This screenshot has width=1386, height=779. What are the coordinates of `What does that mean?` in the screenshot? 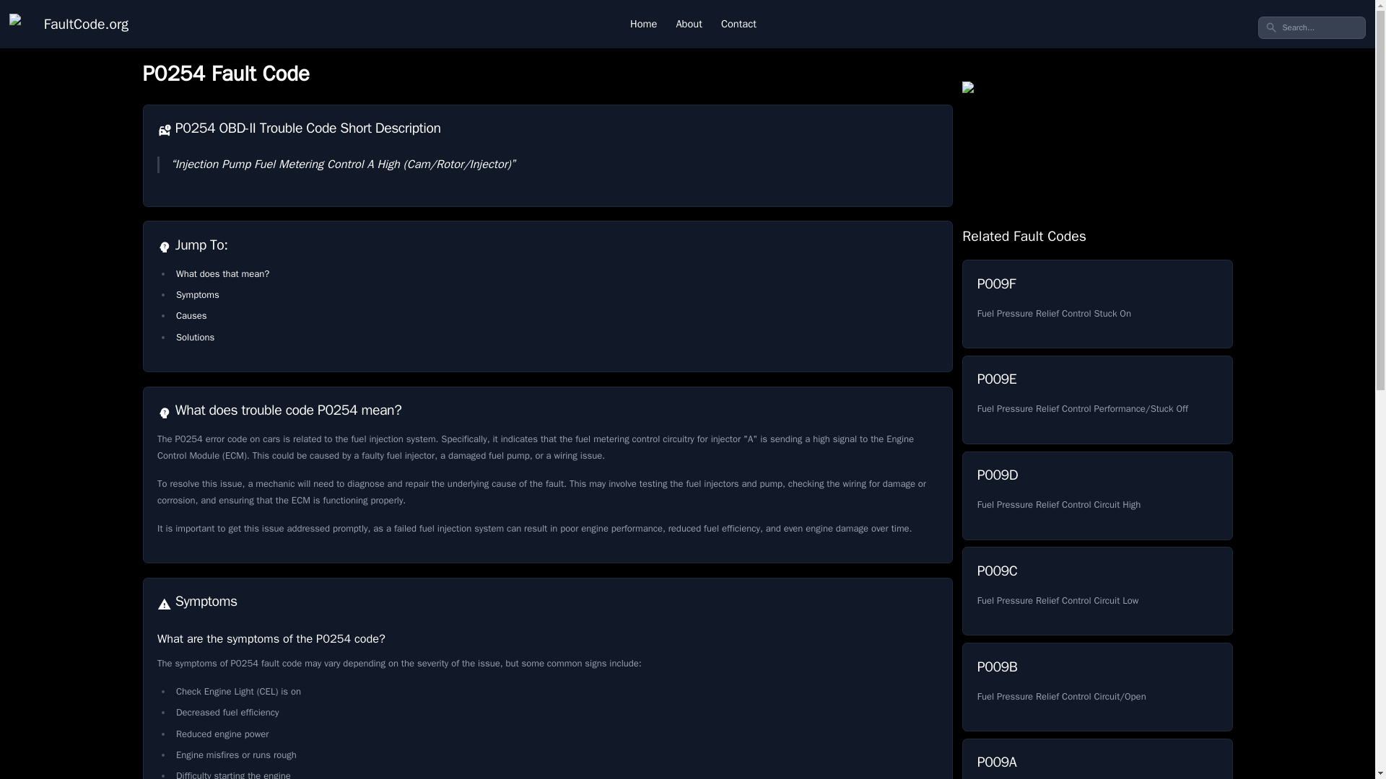 It's located at (222, 273).